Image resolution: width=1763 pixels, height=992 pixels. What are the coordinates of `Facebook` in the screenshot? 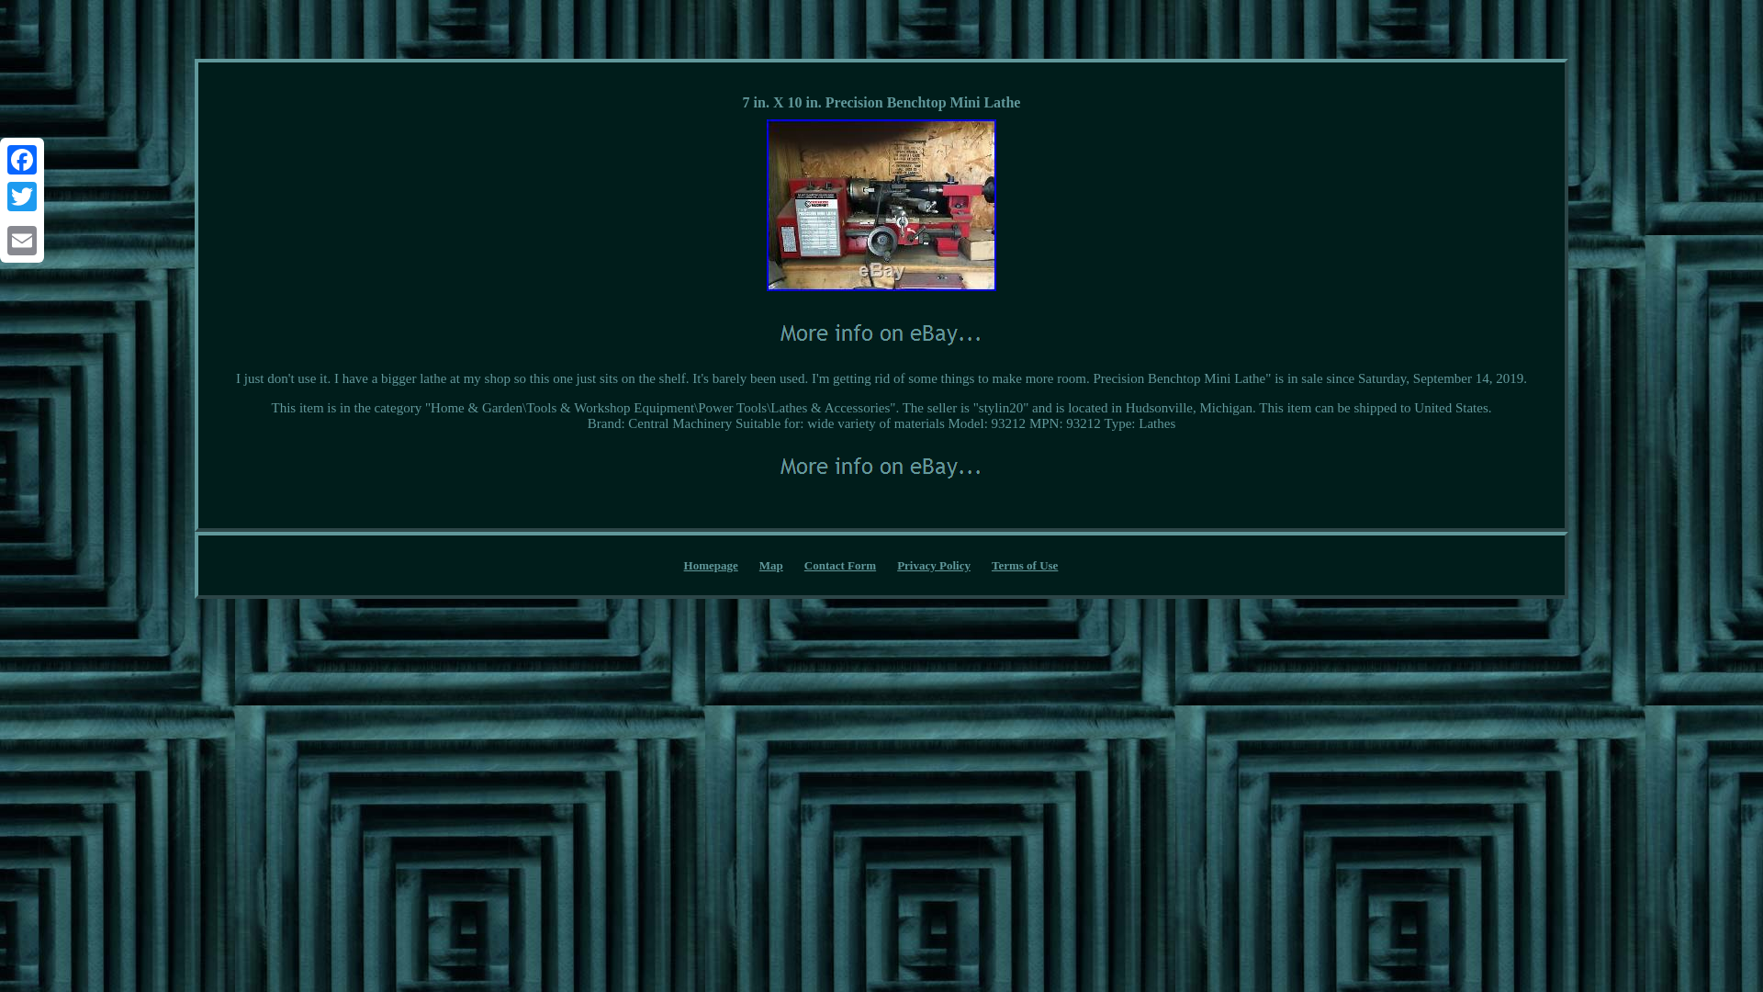 It's located at (22, 160).